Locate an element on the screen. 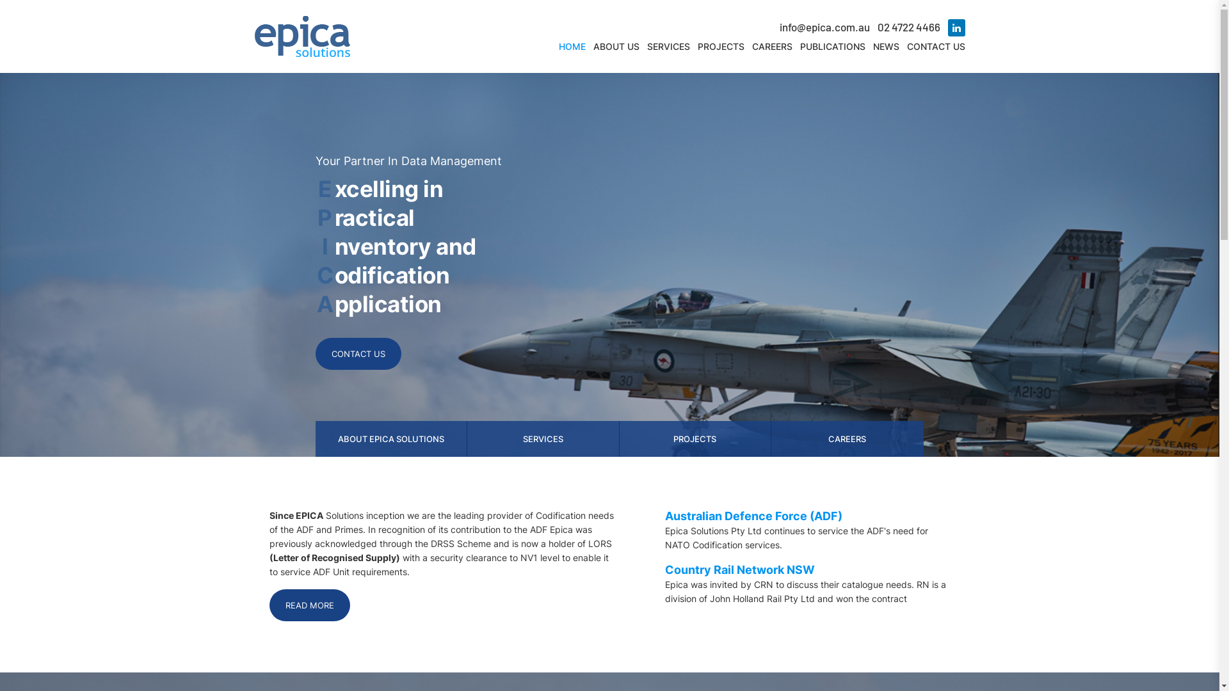  CONTACT US is located at coordinates (357, 354).